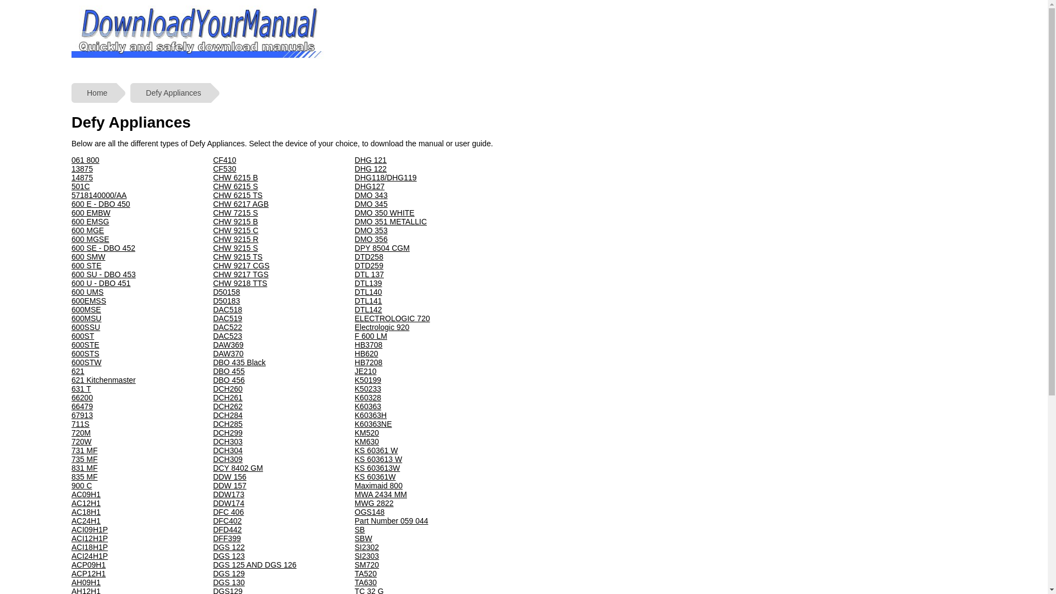 Image resolution: width=1056 pixels, height=594 pixels. Describe the element at coordinates (86, 318) in the screenshot. I see `600MSU` at that location.